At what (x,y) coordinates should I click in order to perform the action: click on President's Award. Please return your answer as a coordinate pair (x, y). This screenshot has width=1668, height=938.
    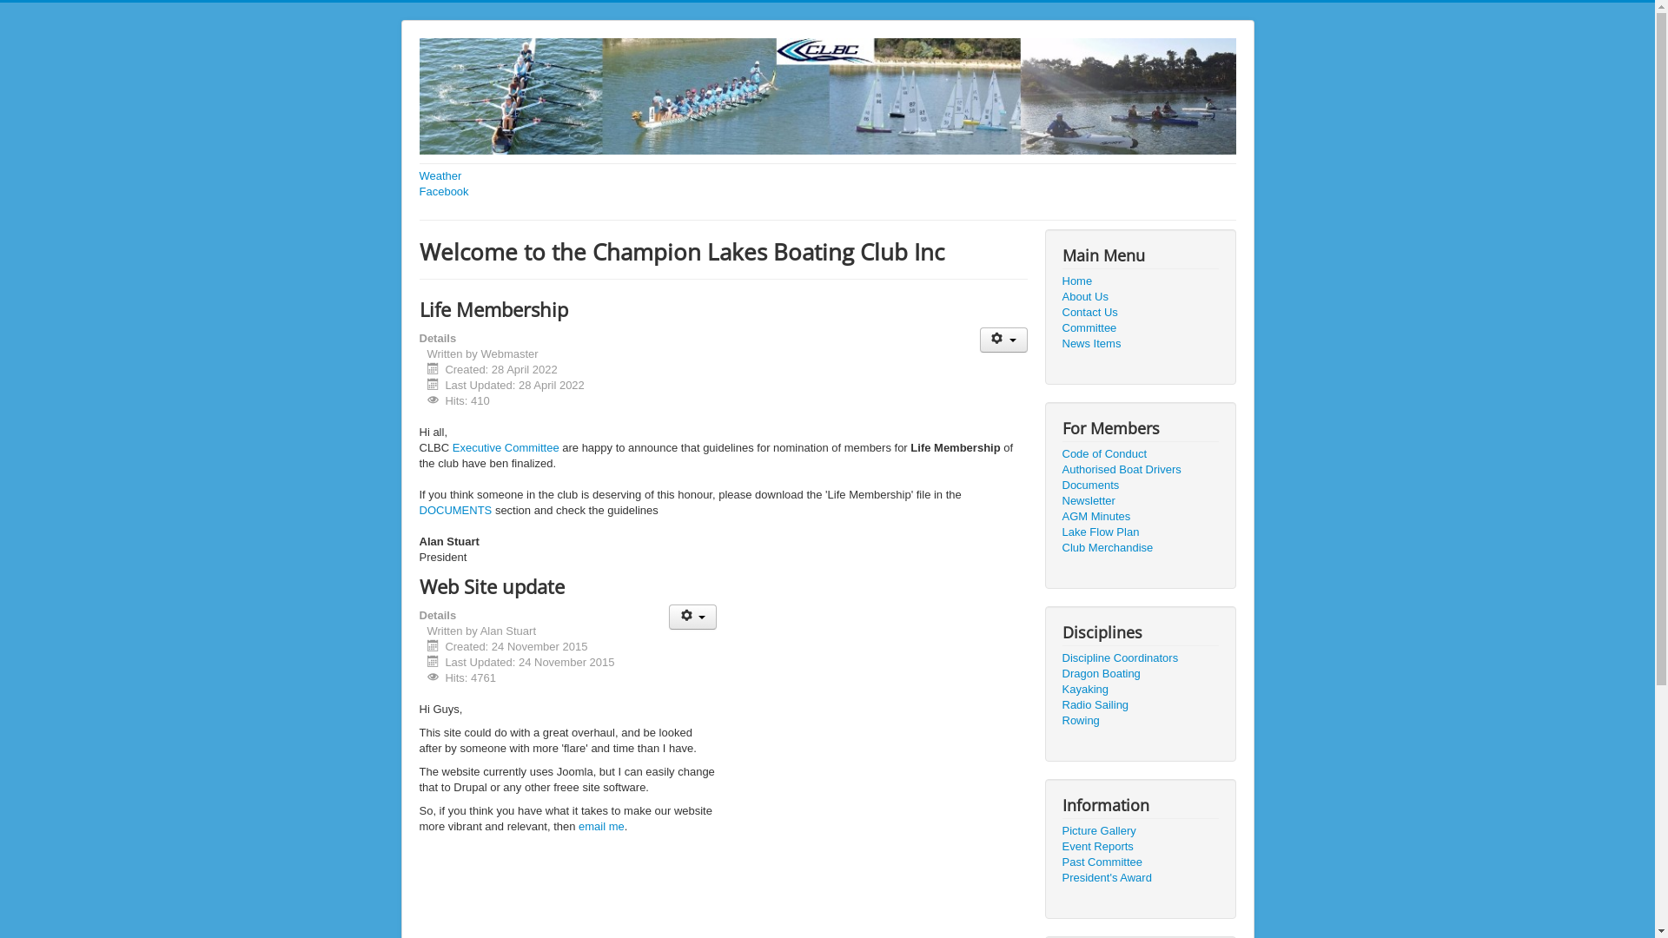
    Looking at the image, I should click on (1140, 878).